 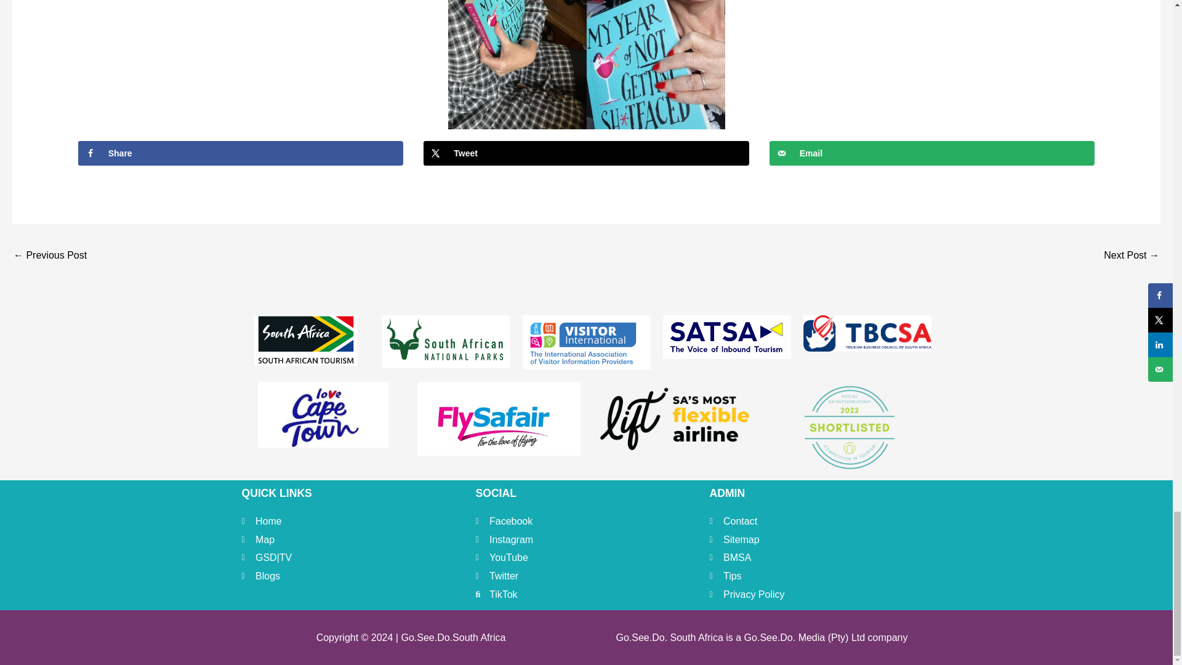 I want to click on Death of a TV Writer, so click(x=1132, y=256).